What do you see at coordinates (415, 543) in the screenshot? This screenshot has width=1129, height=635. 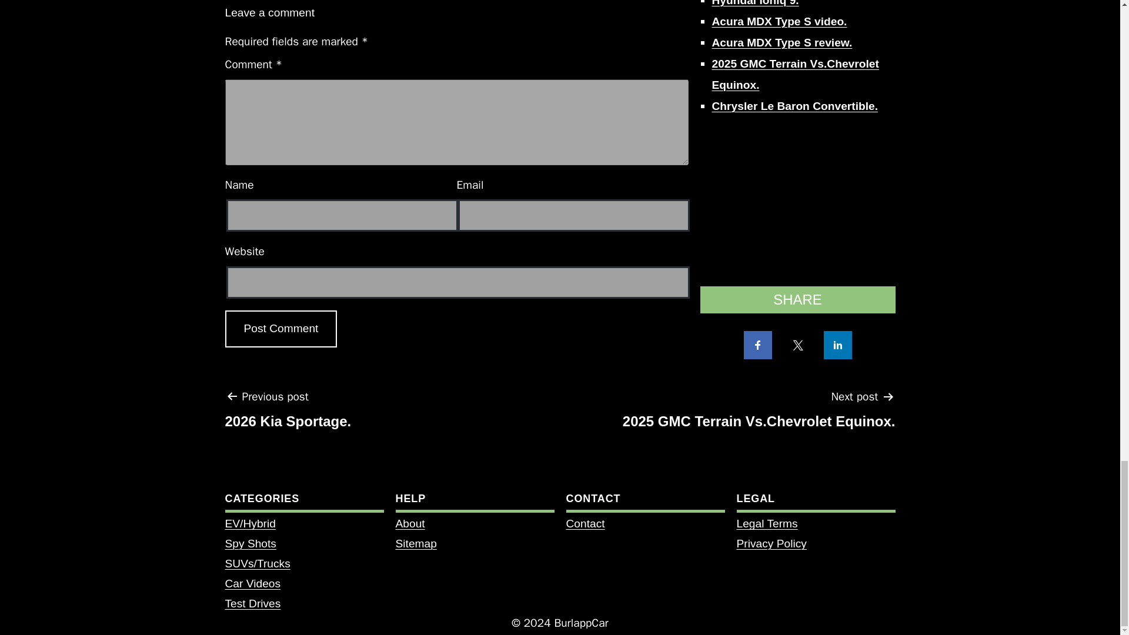 I see `Sitemap` at bounding box center [415, 543].